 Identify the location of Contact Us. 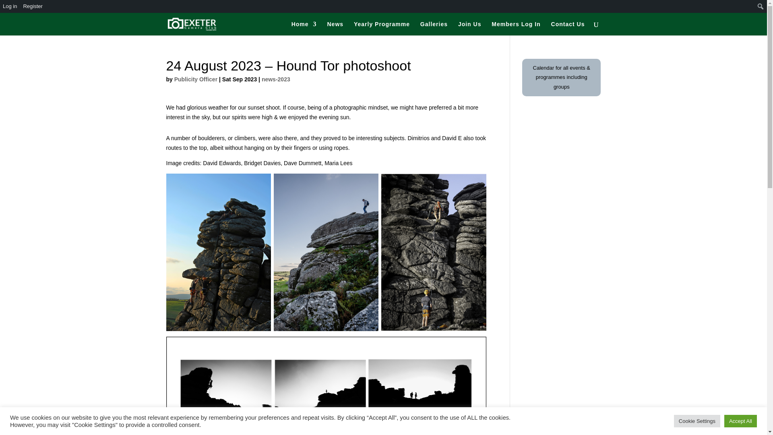
(568, 28).